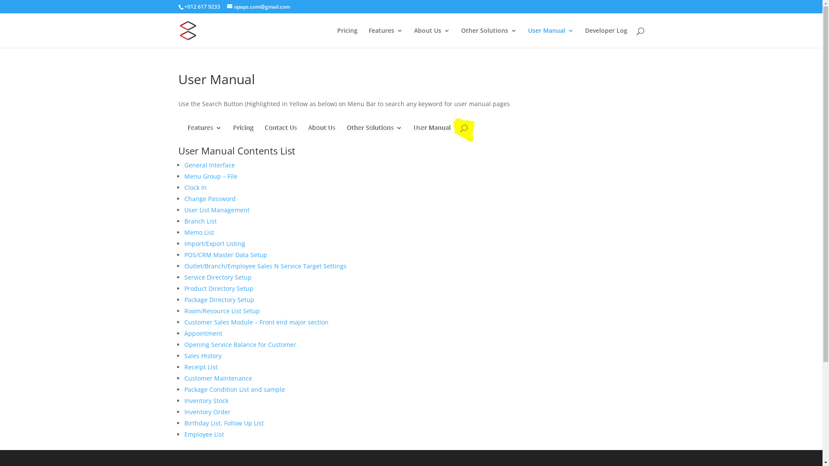 Image resolution: width=829 pixels, height=466 pixels. What do you see at coordinates (199, 232) in the screenshot?
I see `Memo List` at bounding box center [199, 232].